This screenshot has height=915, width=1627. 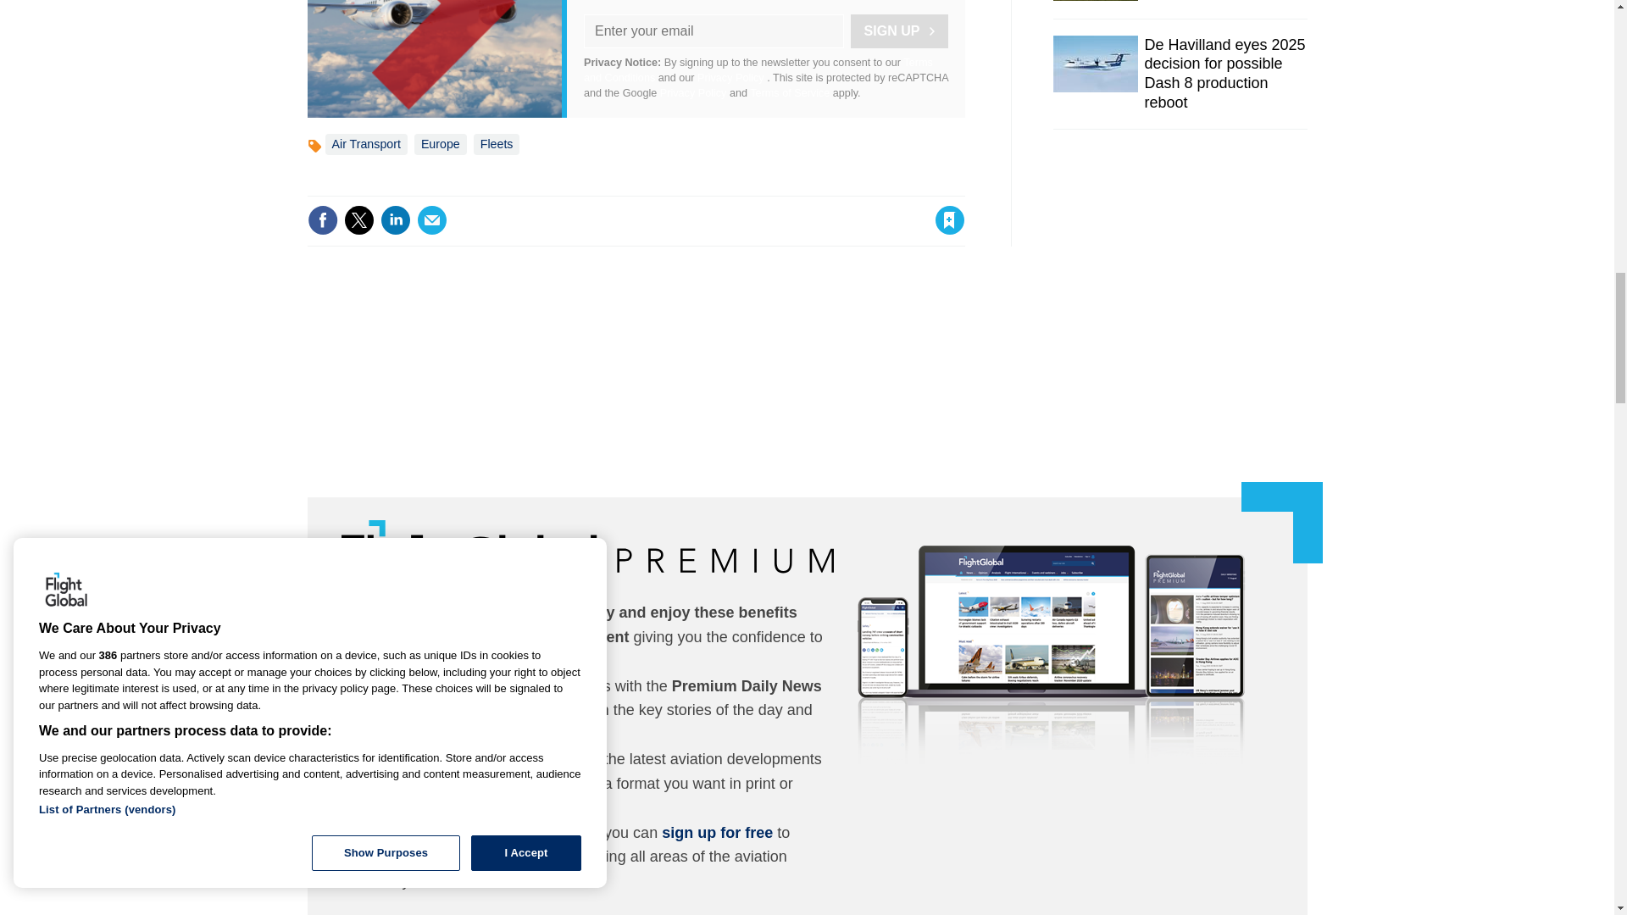 What do you see at coordinates (322, 219) in the screenshot?
I see `Share this on Facebook` at bounding box center [322, 219].